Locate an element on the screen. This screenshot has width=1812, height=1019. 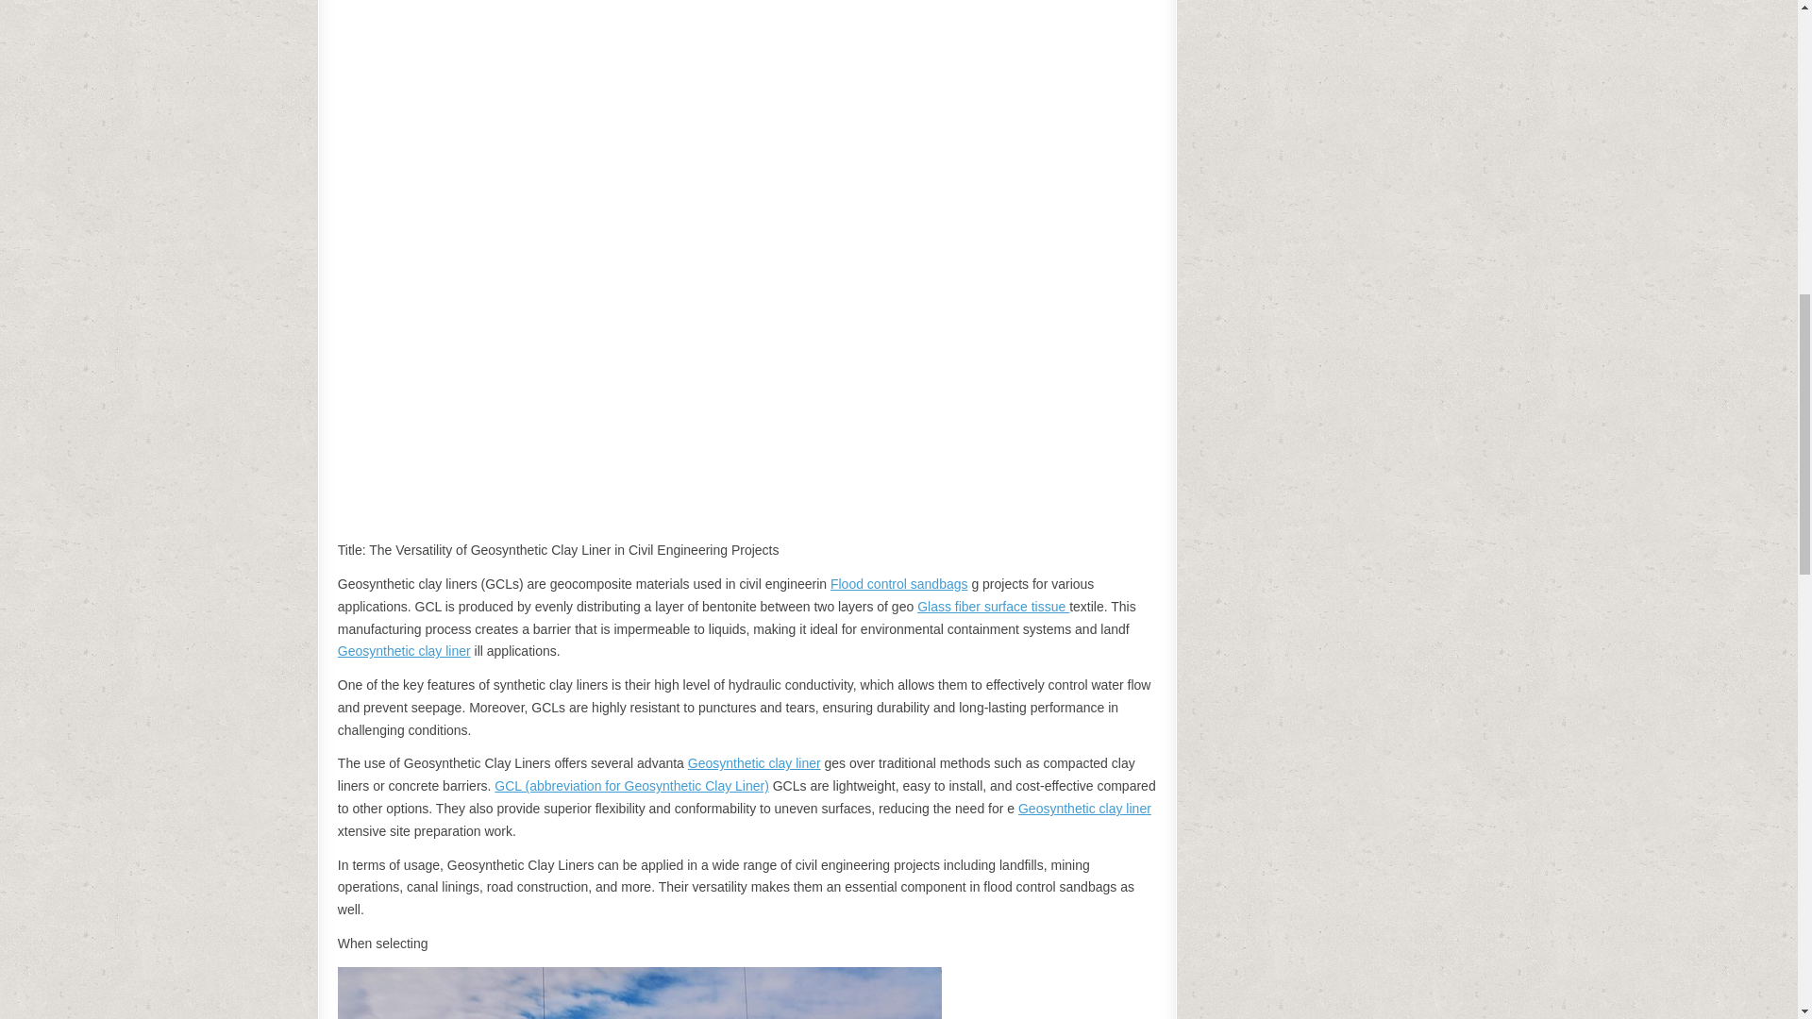
Flood control sandbags is located at coordinates (898, 584).